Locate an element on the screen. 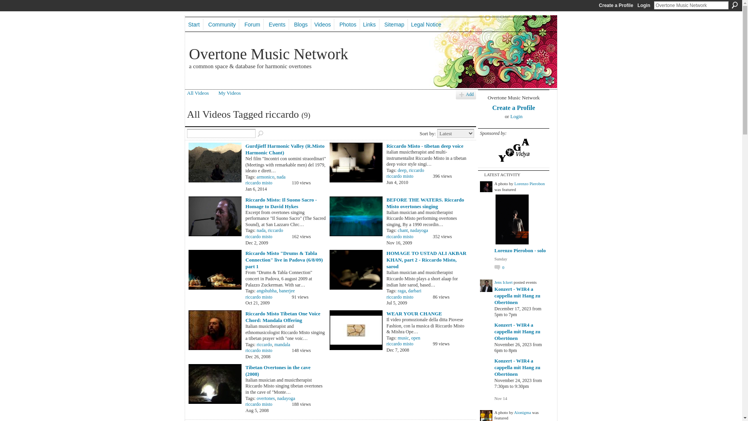 Image resolution: width=748 pixels, height=421 pixels. nadayoga is located at coordinates (419, 230).